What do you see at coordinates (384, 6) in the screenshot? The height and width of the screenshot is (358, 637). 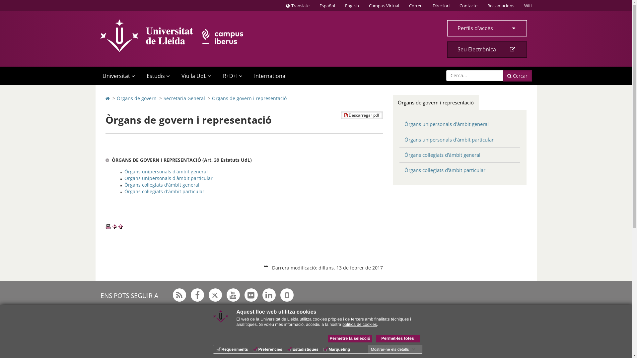 I see `Campus Virtual` at bounding box center [384, 6].